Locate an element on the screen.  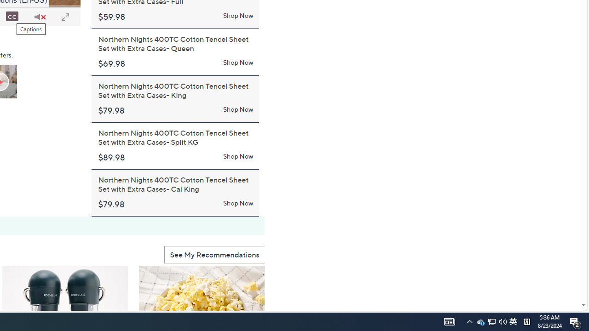
Full Screen is located at coordinates (65, 17).